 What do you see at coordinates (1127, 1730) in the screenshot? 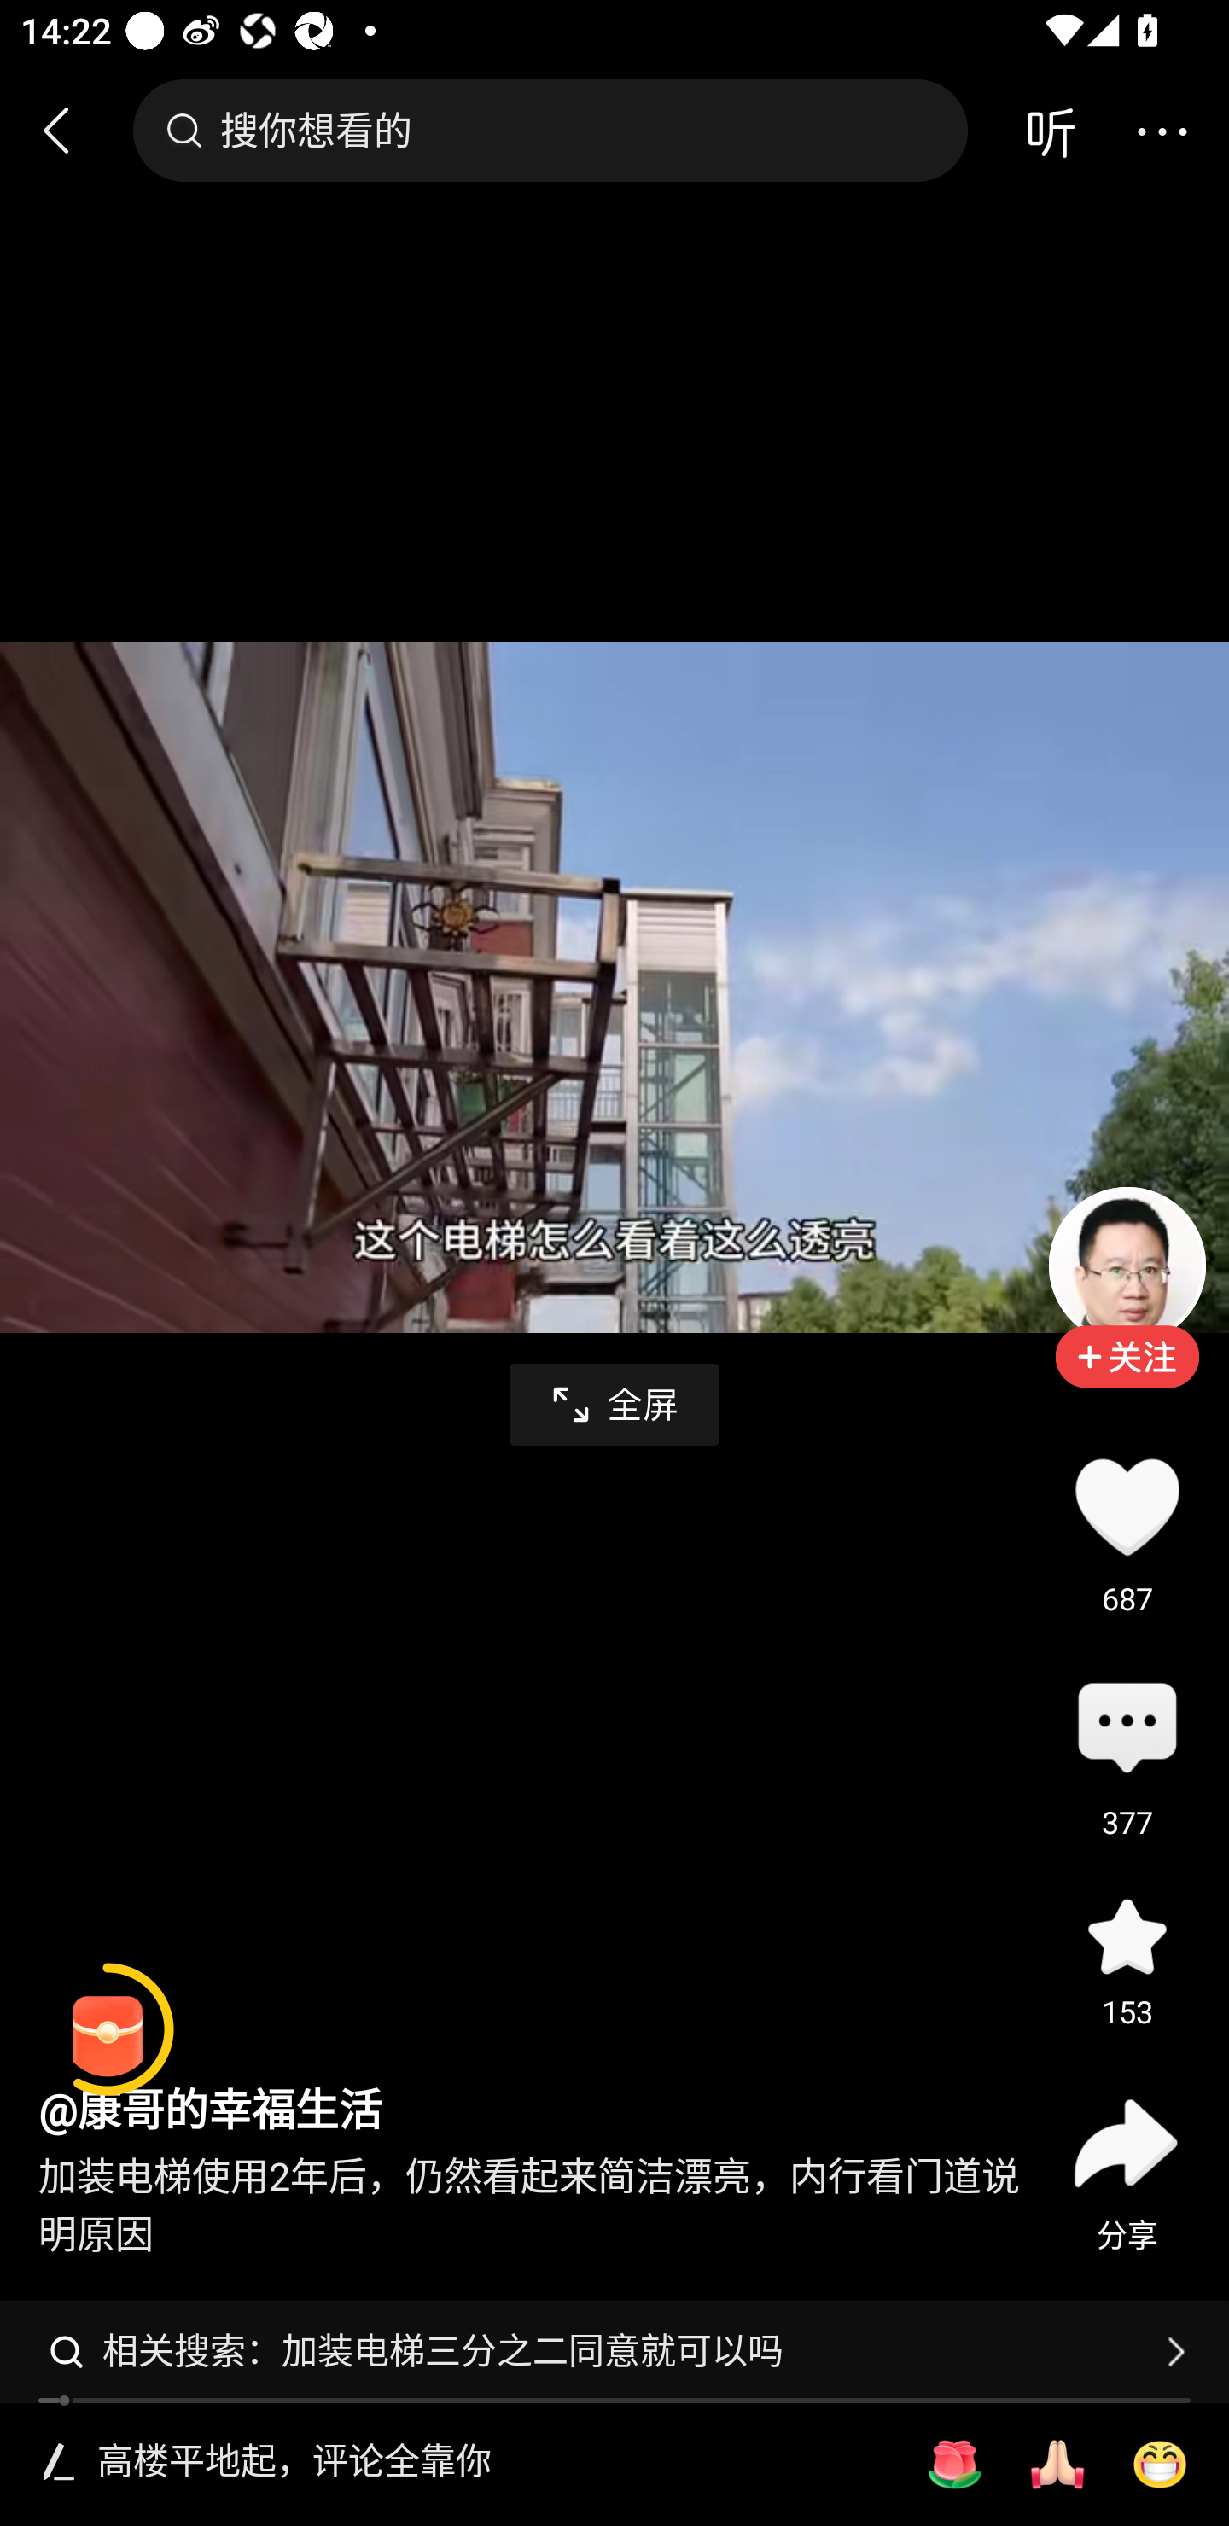
I see `评论377 评论 377` at bounding box center [1127, 1730].